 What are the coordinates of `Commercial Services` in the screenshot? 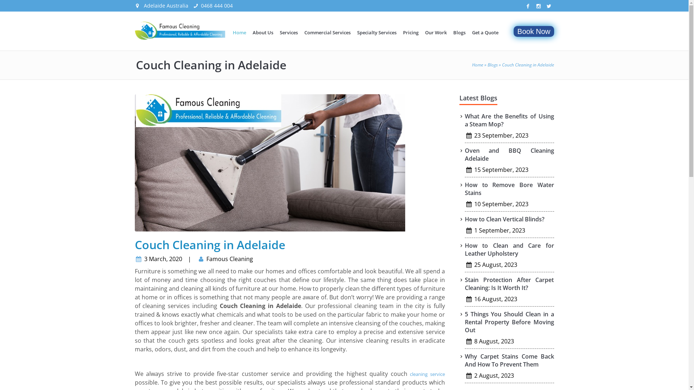 It's located at (327, 32).